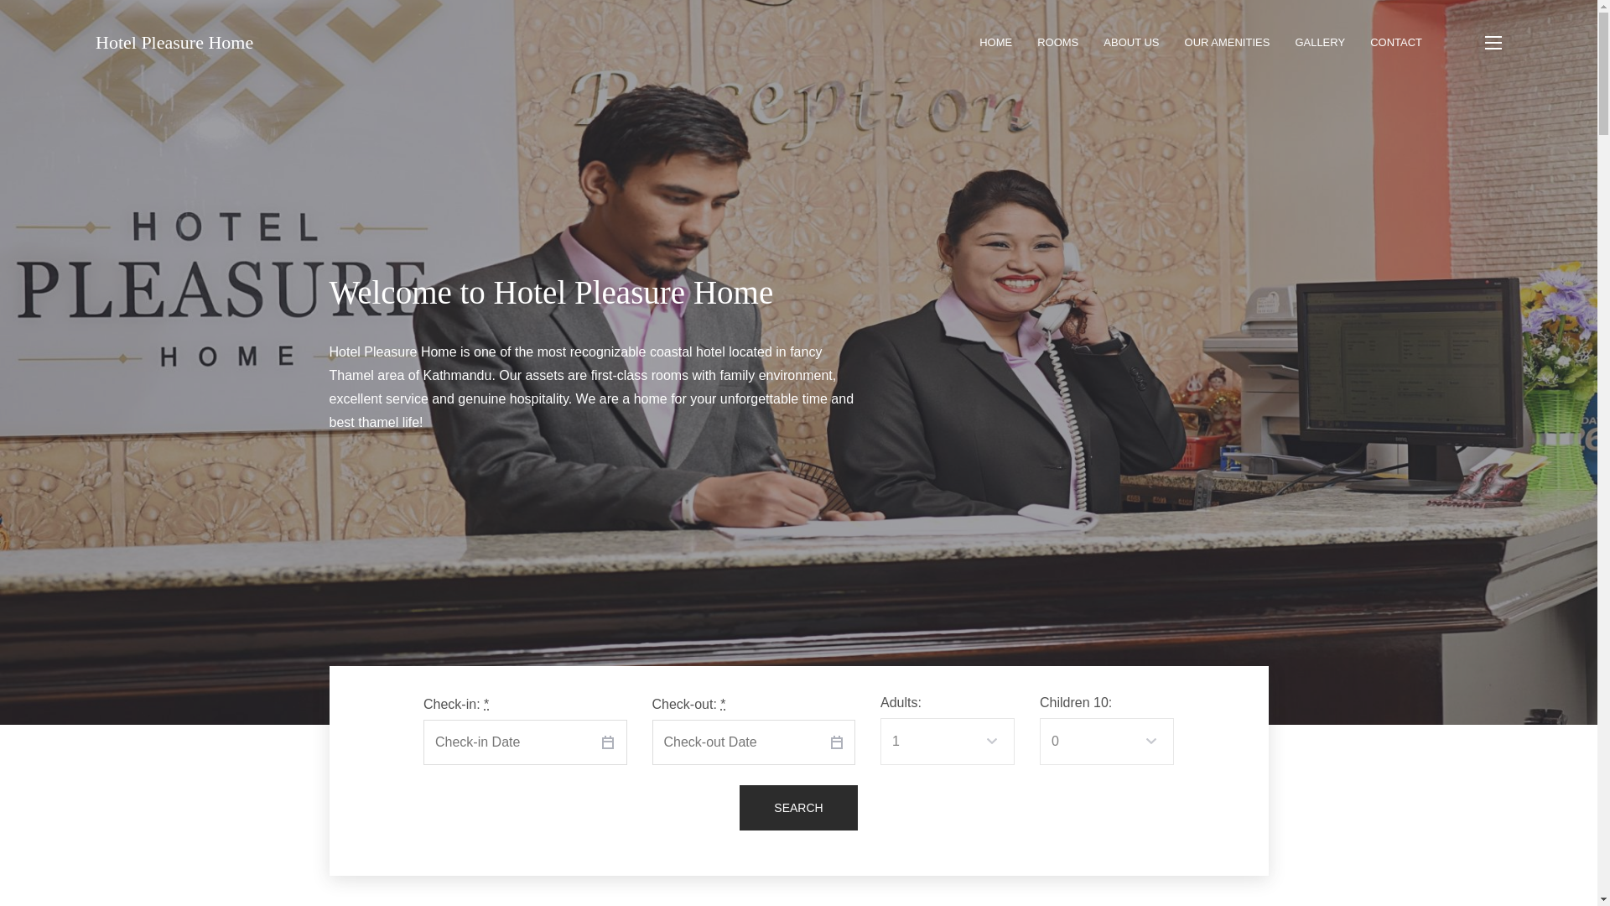 The image size is (1610, 906). I want to click on CONTACT, so click(1395, 42).